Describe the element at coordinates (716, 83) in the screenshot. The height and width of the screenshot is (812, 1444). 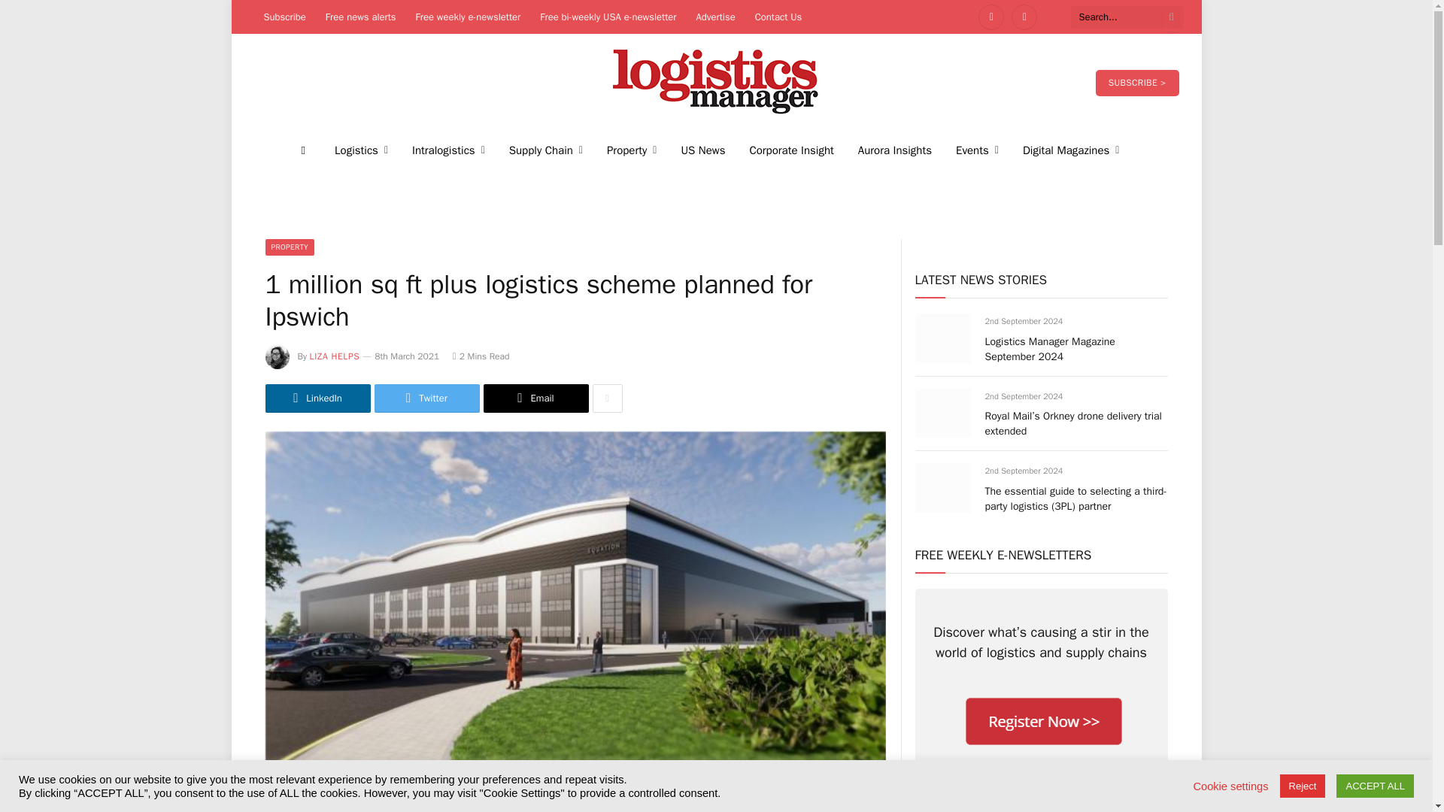
I see `Logistics Manager` at that location.